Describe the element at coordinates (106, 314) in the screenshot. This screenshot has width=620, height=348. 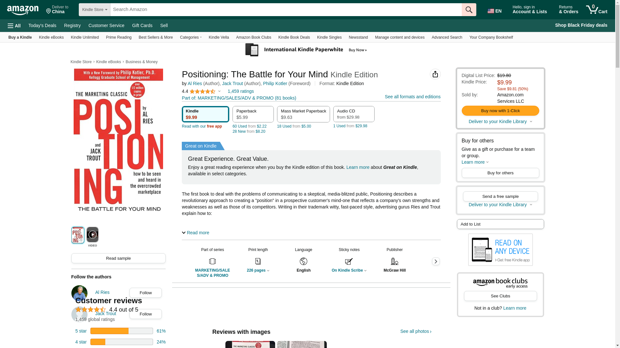
I see `Jack Trout` at that location.